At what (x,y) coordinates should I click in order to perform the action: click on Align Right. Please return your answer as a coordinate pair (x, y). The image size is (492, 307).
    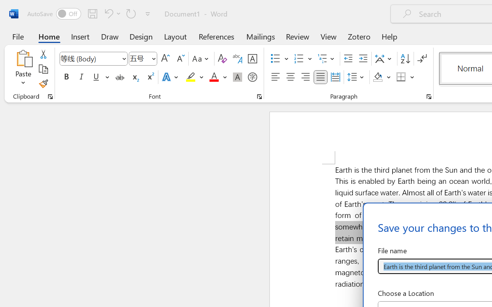
    Looking at the image, I should click on (305, 77).